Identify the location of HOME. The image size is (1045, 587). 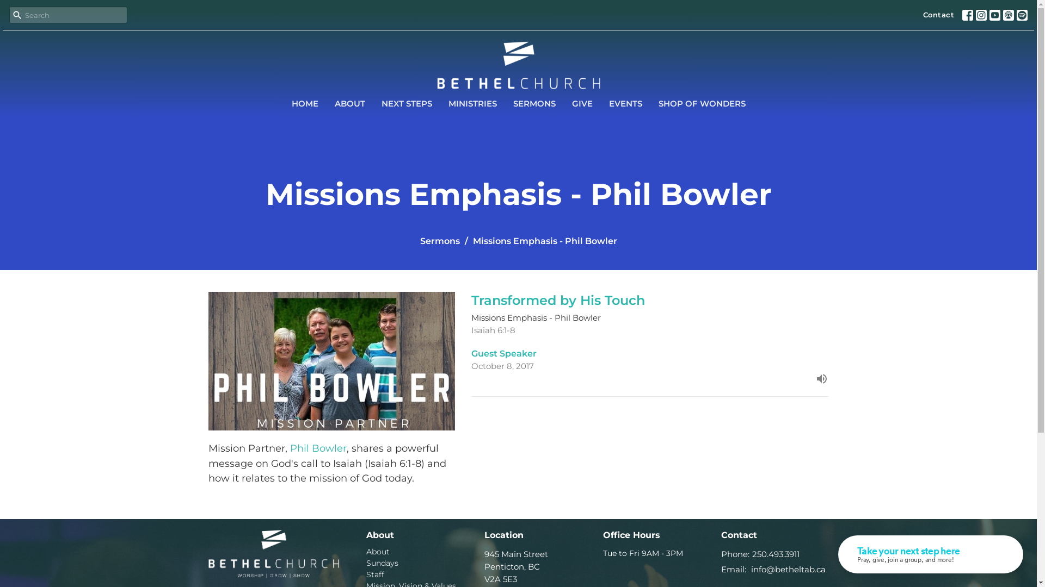
(305, 103).